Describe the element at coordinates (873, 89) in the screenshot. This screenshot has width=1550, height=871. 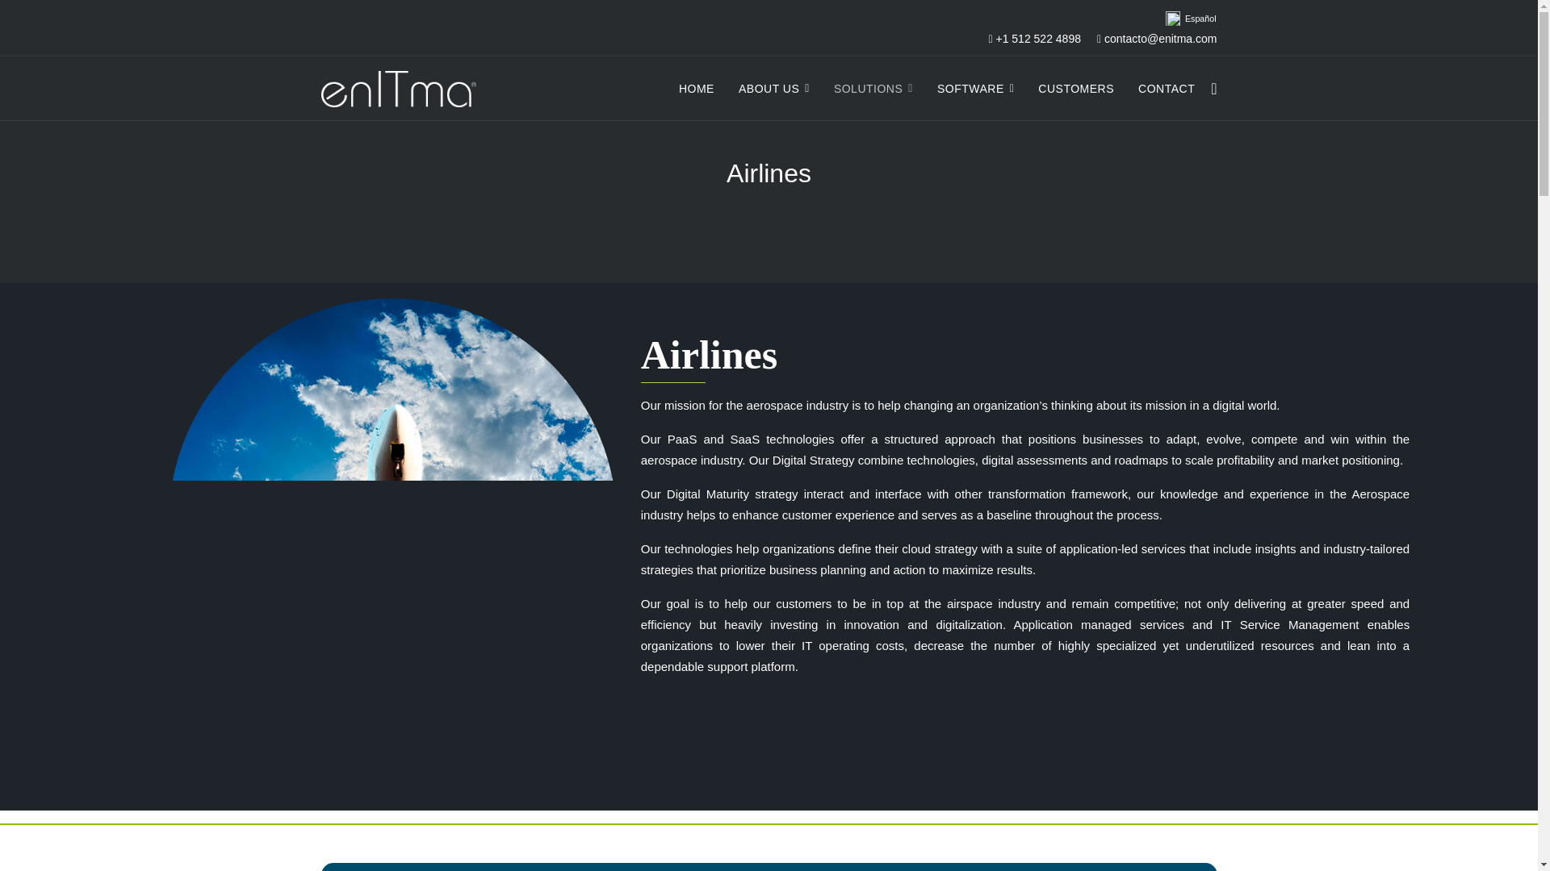
I see `SOLUTIONS` at that location.